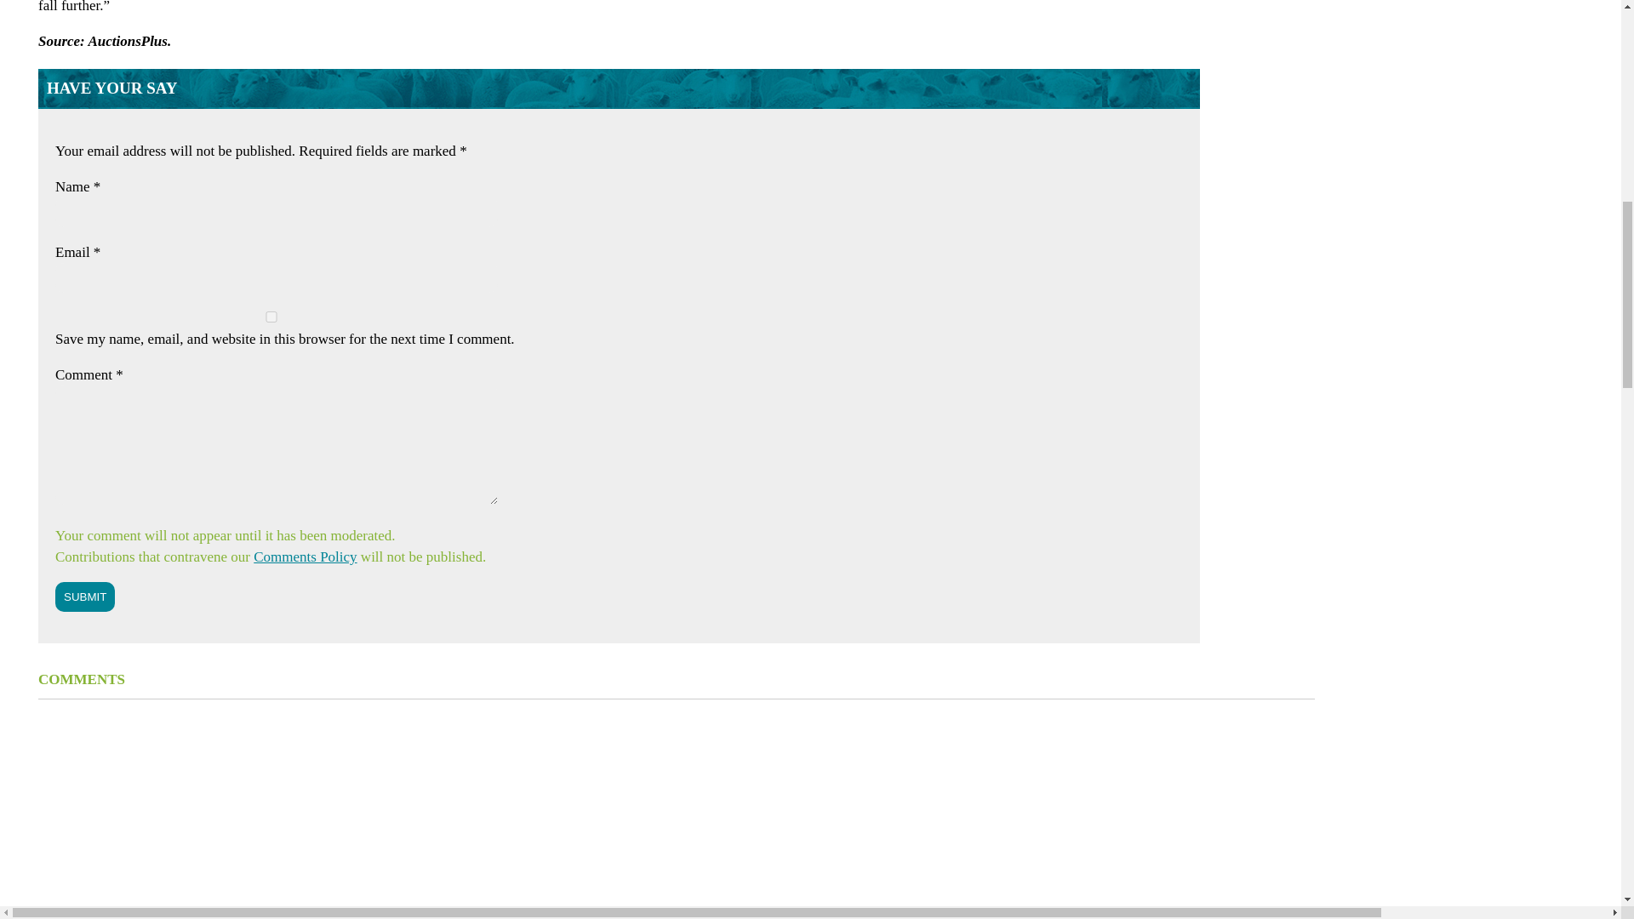 The height and width of the screenshot is (919, 1634). What do you see at coordinates (1455, 206) in the screenshot?
I see `3rd party ad content` at bounding box center [1455, 206].